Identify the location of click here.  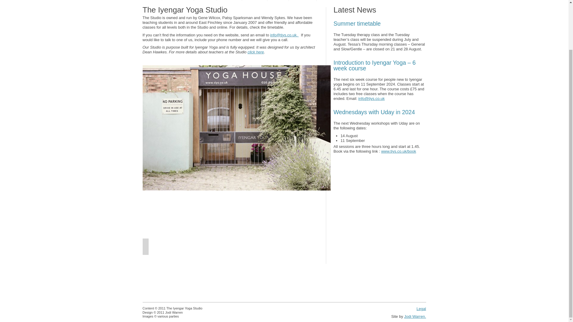
(255, 52).